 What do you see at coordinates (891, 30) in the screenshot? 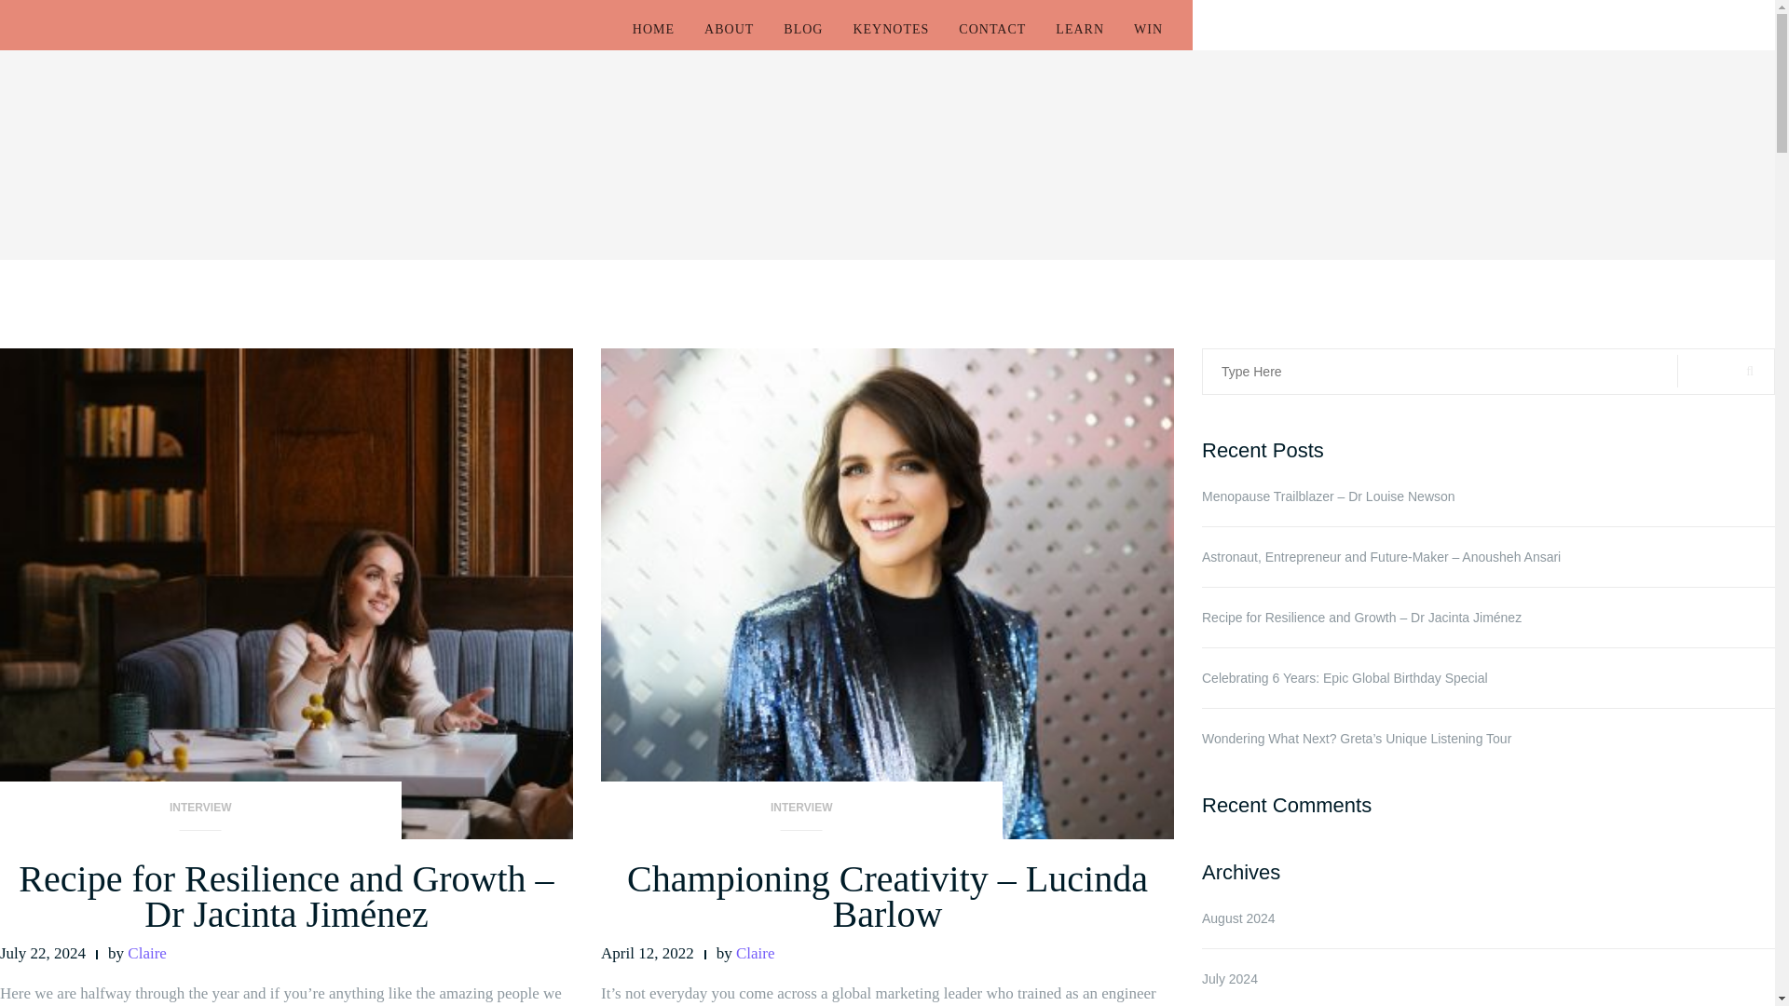
I see `Keynotes` at bounding box center [891, 30].